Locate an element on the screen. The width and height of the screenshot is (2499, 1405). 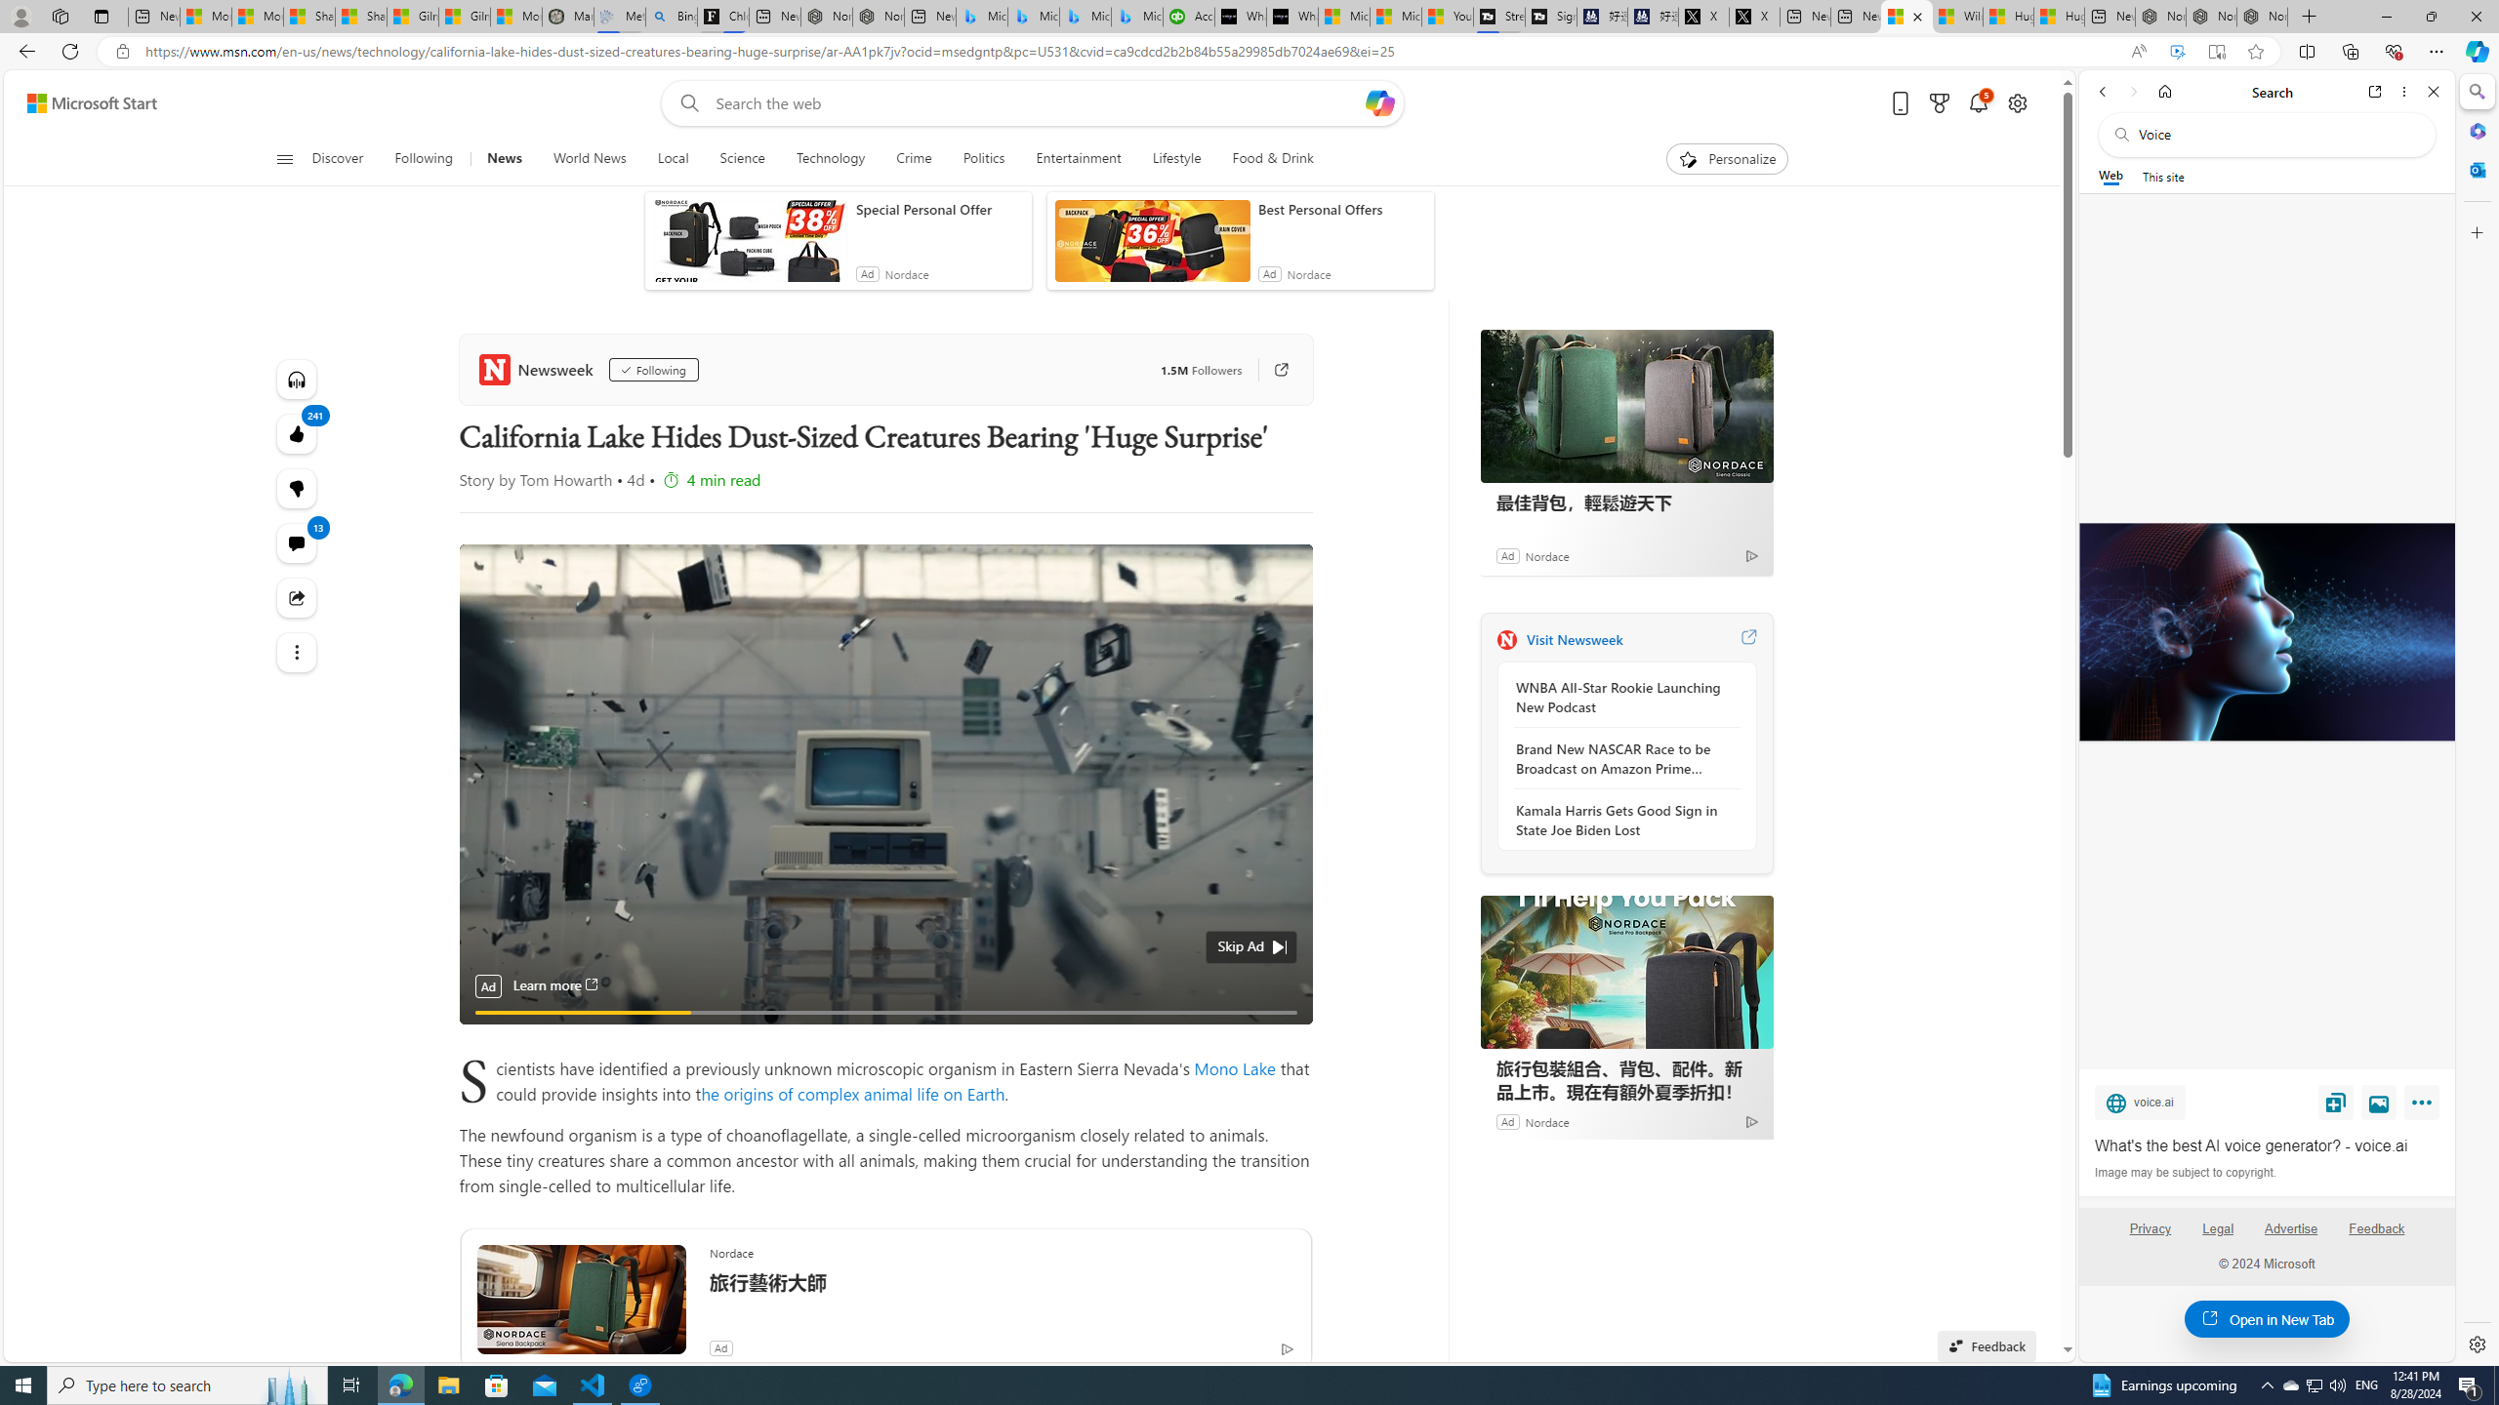
Save is located at coordinates (2336, 1102).